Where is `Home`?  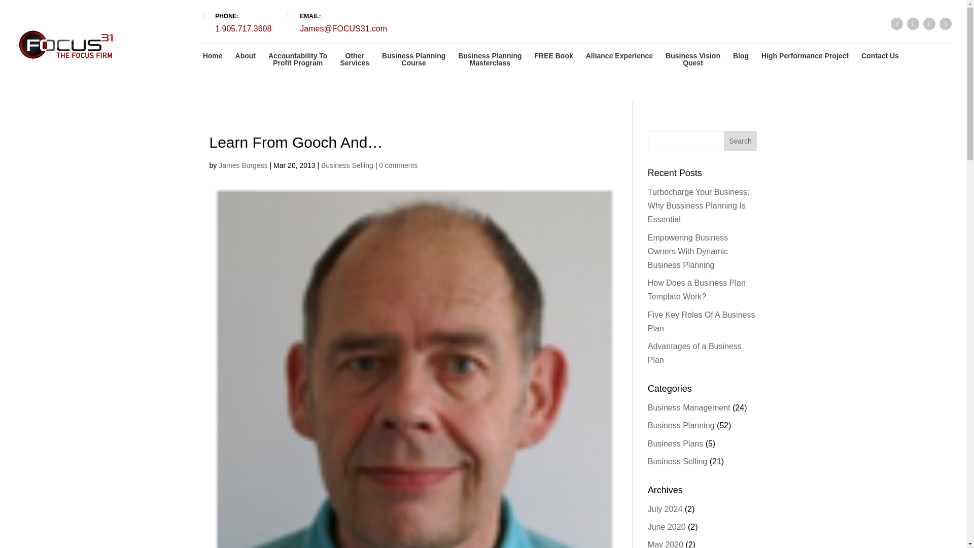 Home is located at coordinates (913, 23).